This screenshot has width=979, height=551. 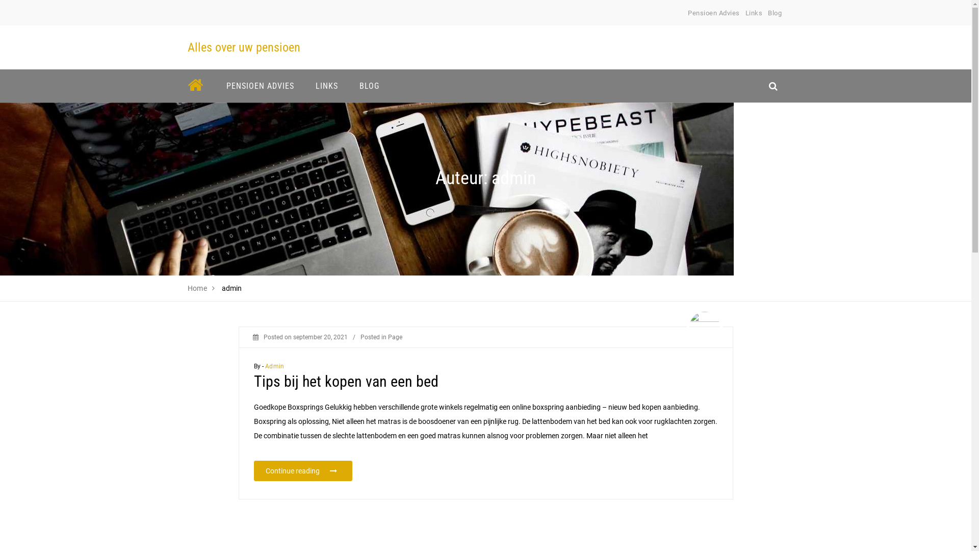 What do you see at coordinates (754, 13) in the screenshot?
I see `Links` at bounding box center [754, 13].